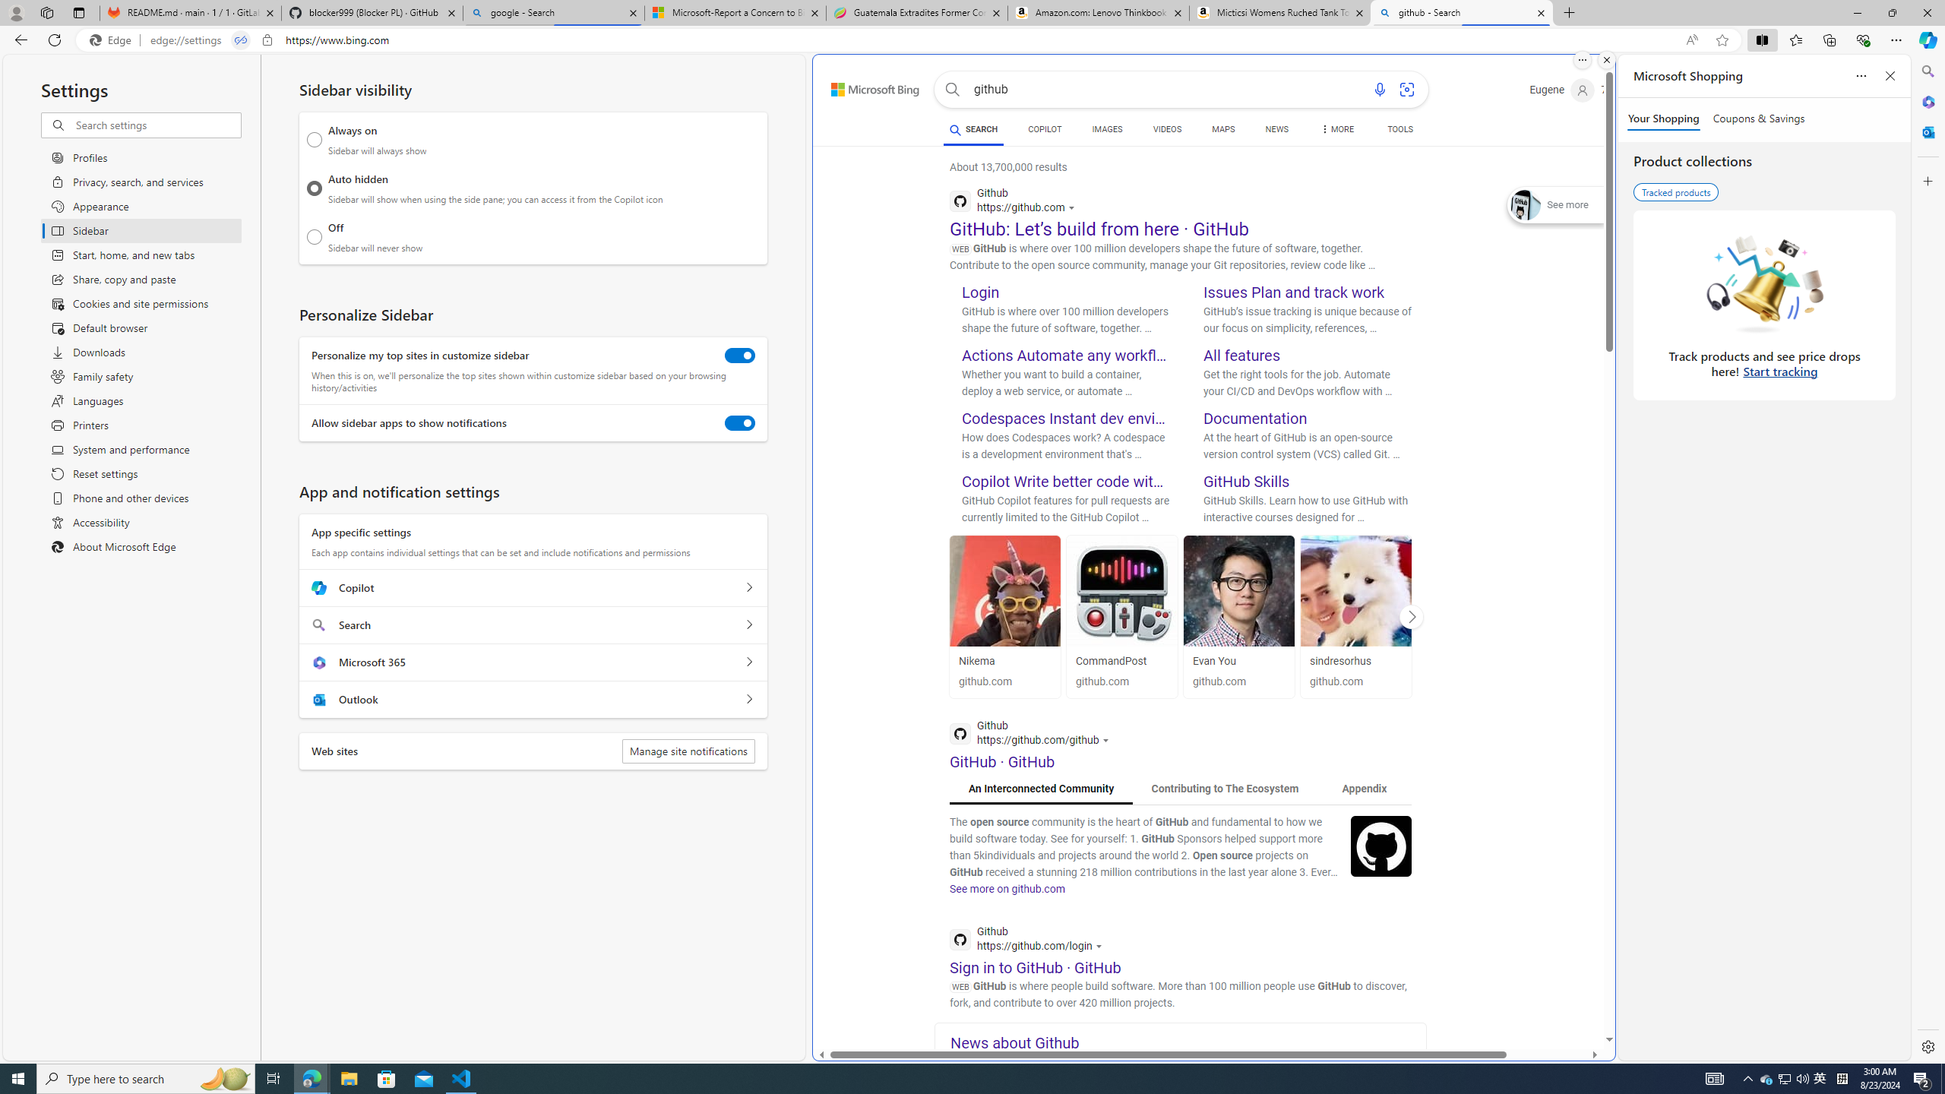 The height and width of the screenshot is (1094, 1945). What do you see at coordinates (1378, 90) in the screenshot?
I see `Search using voice` at bounding box center [1378, 90].